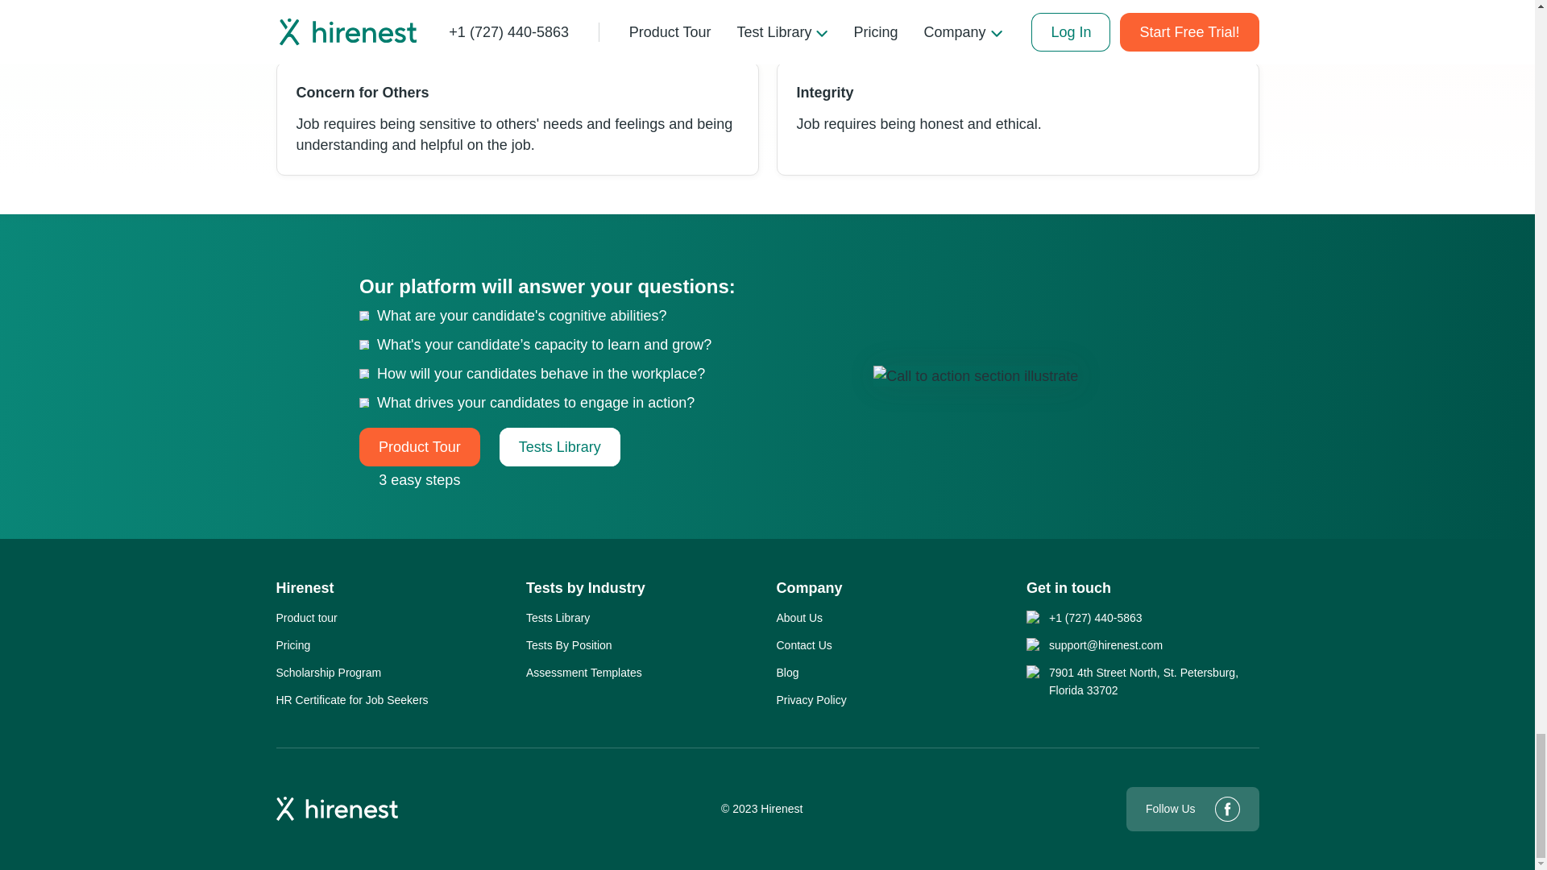 This screenshot has height=870, width=1547. What do you see at coordinates (585, 588) in the screenshot?
I see `Tests by Industry` at bounding box center [585, 588].